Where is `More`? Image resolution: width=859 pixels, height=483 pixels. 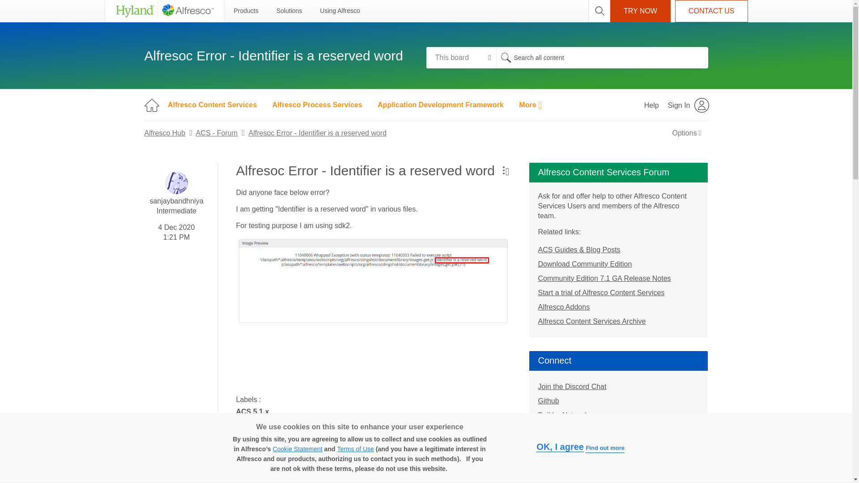
More is located at coordinates (530, 105).